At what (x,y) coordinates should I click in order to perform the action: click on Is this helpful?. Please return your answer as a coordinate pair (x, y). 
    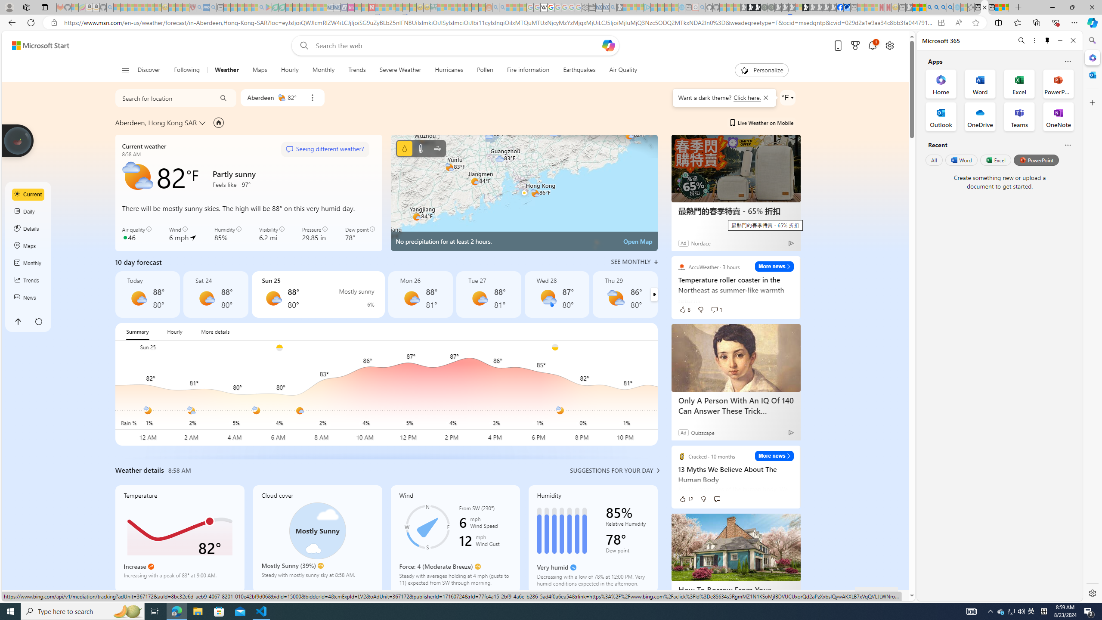
    Looking at the image, I should click on (1068, 145).